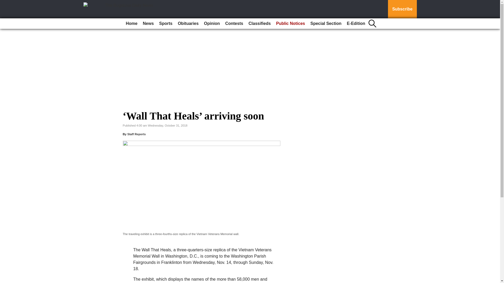 This screenshot has width=504, height=283. I want to click on Subscribe, so click(402, 9).